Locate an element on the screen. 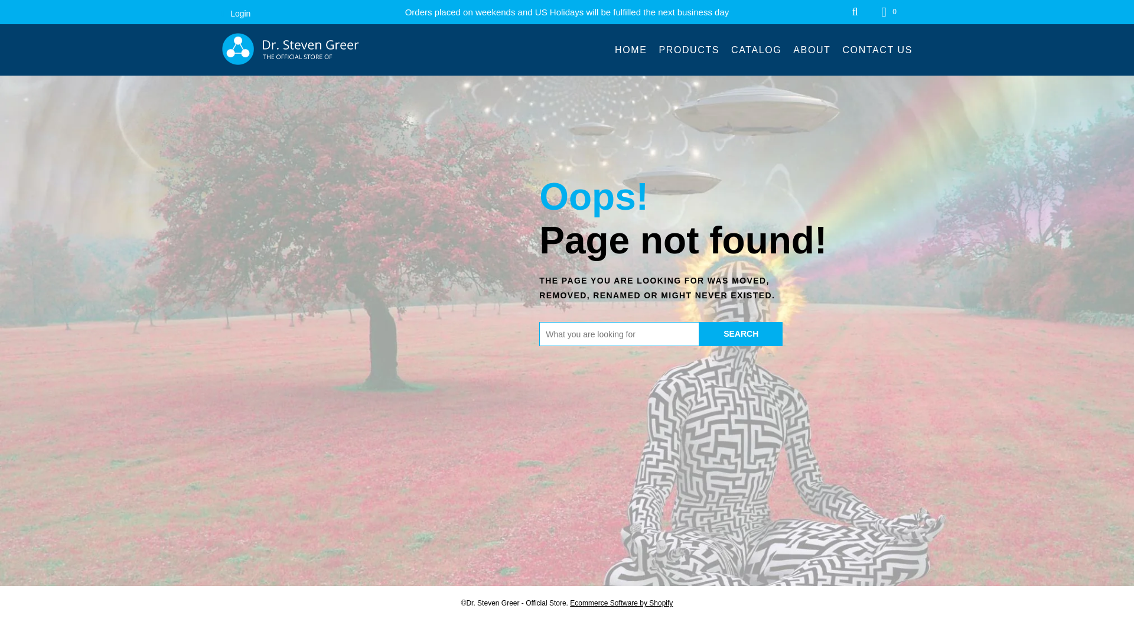 The height and width of the screenshot is (638, 1134). Login is located at coordinates (236, 14).